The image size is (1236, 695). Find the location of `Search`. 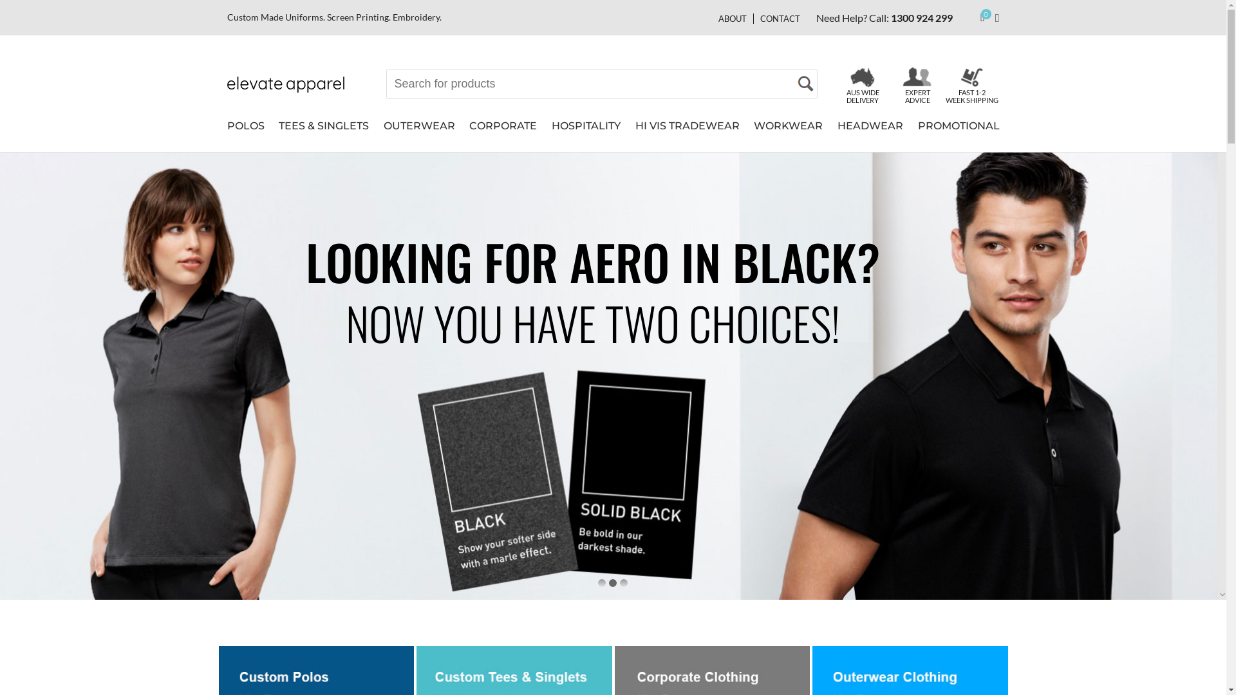

Search is located at coordinates (805, 84).